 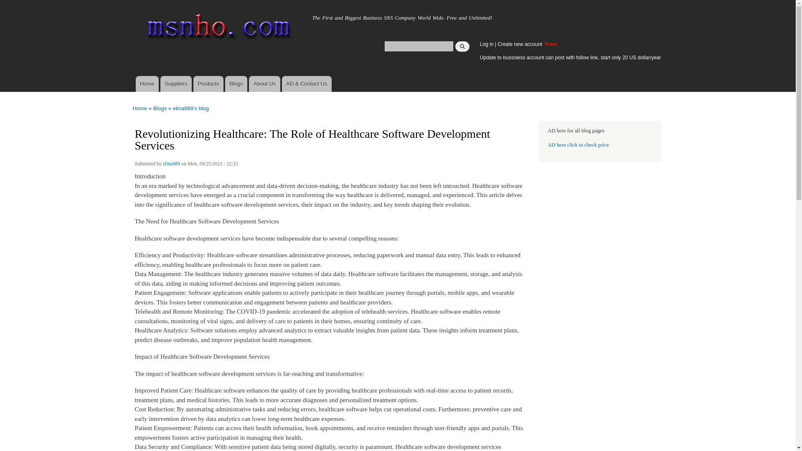 What do you see at coordinates (156, 15) in the screenshot?
I see `Home` at bounding box center [156, 15].